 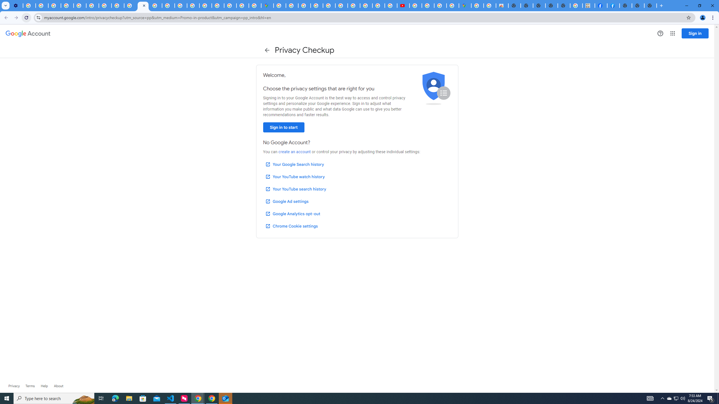 What do you see at coordinates (366, 6) in the screenshot?
I see `Privacy Help Center - Policies Help` at bounding box center [366, 6].